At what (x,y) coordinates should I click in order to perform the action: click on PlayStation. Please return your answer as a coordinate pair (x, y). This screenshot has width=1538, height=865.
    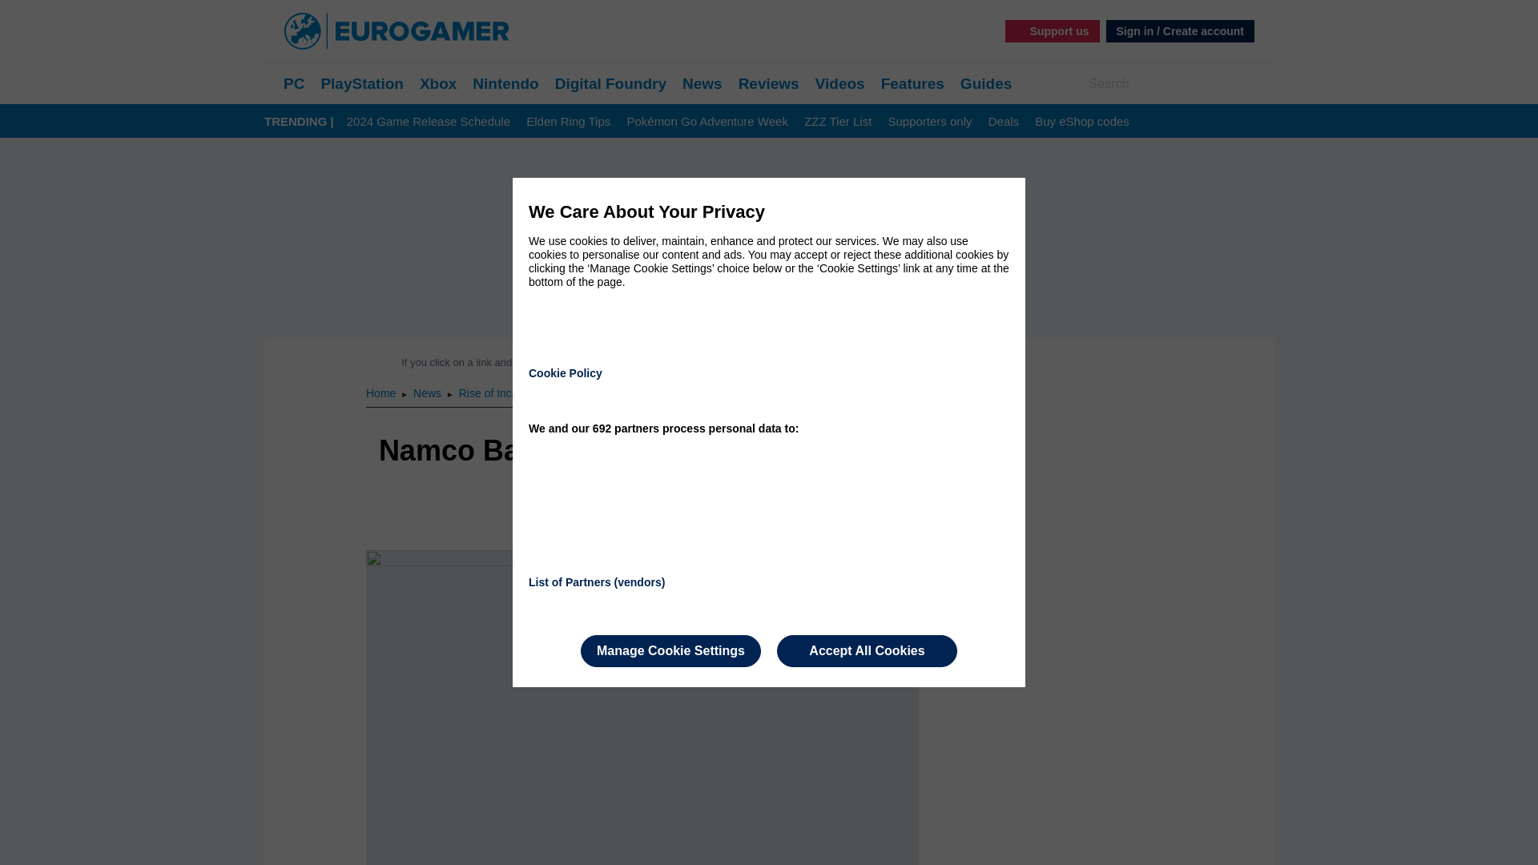
    Looking at the image, I should click on (361, 83).